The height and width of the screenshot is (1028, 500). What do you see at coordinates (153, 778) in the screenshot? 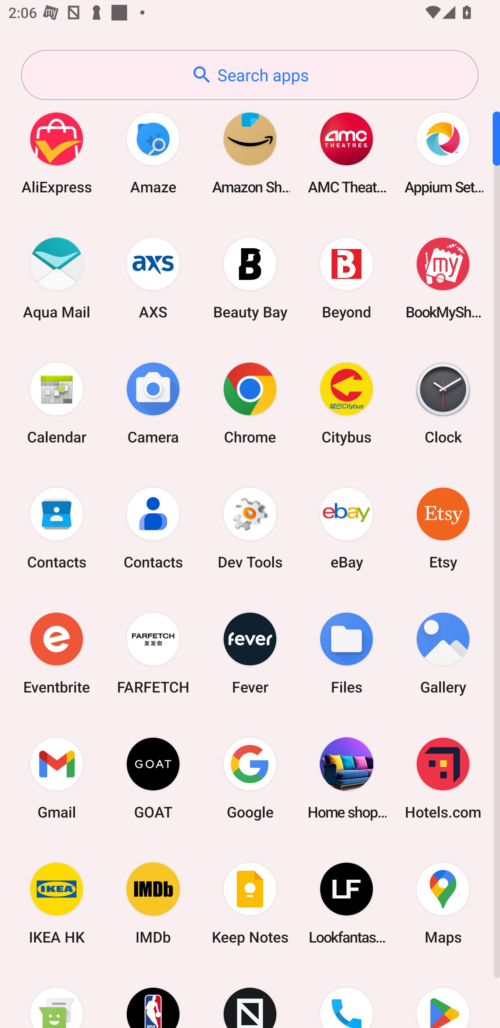
I see `GOAT` at bounding box center [153, 778].